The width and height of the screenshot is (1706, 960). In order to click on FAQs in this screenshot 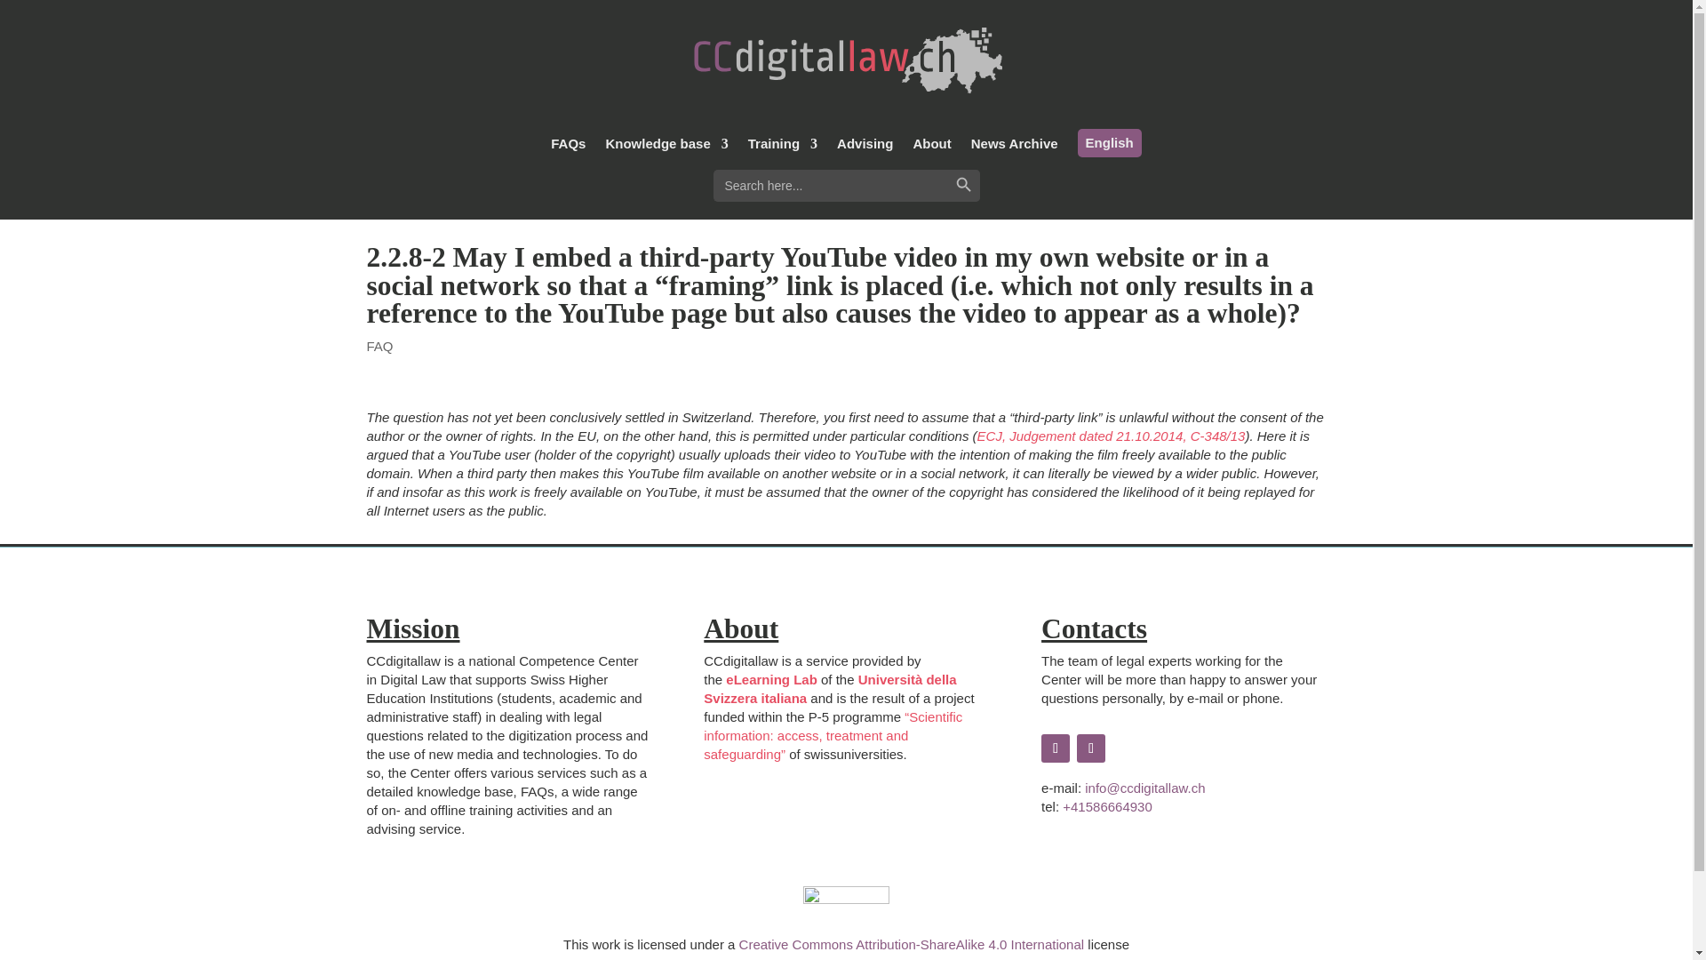, I will do `click(568, 148)`.